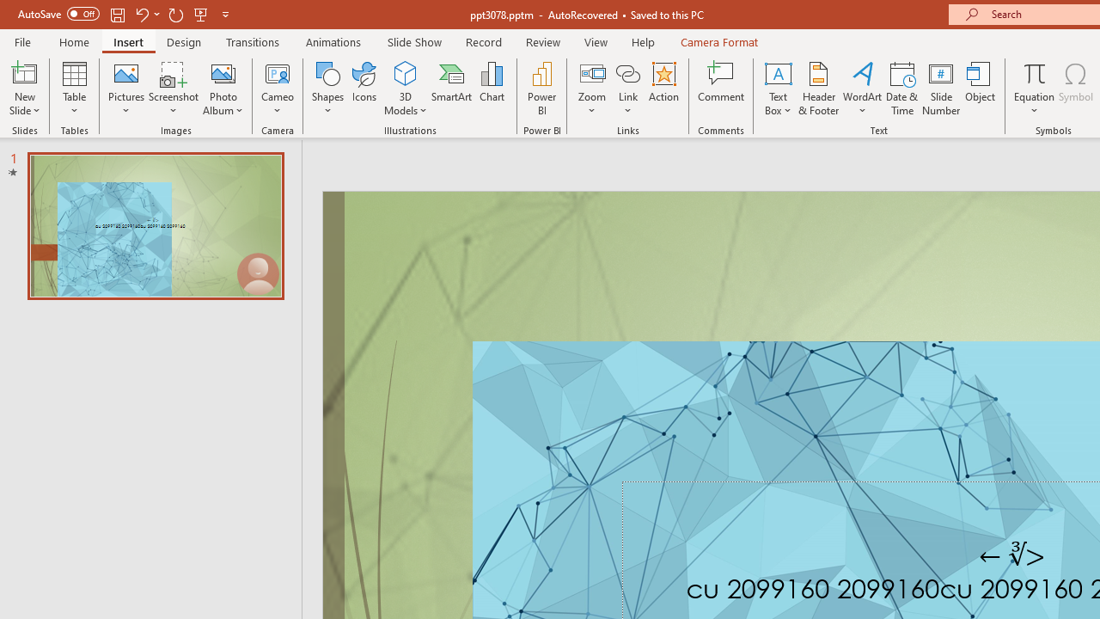  Describe the element at coordinates (981, 88) in the screenshot. I see `Object...` at that location.